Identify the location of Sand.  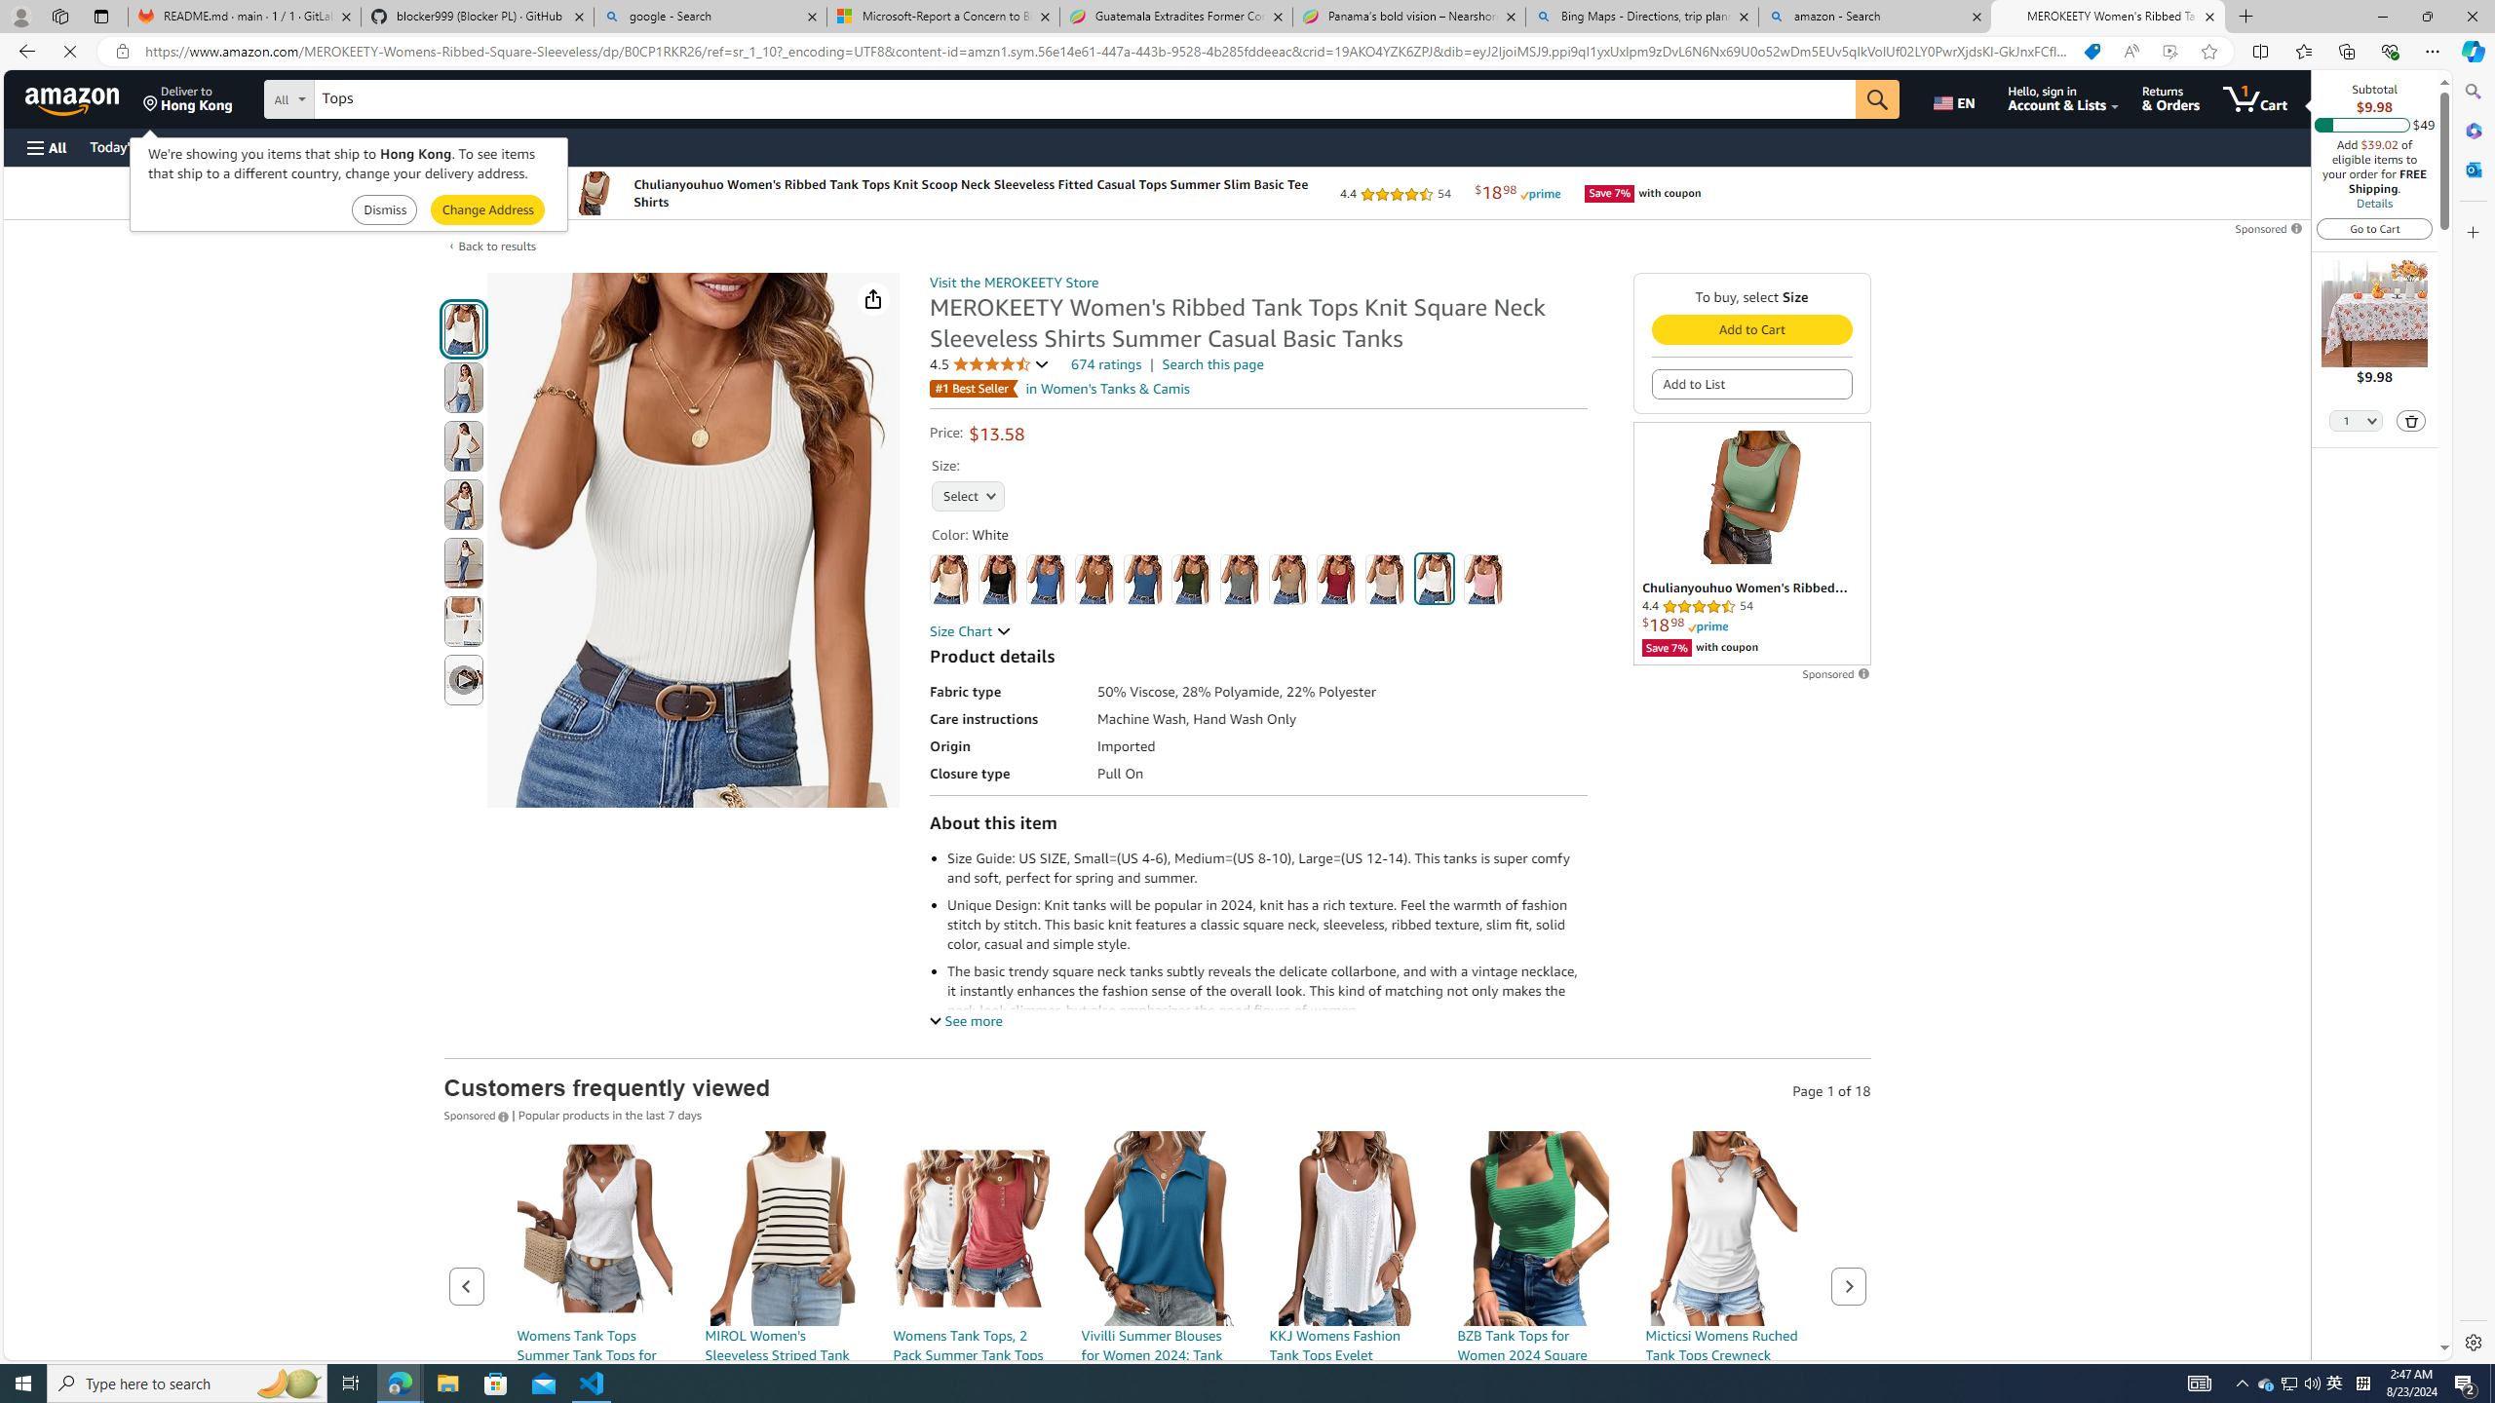
(1386, 580).